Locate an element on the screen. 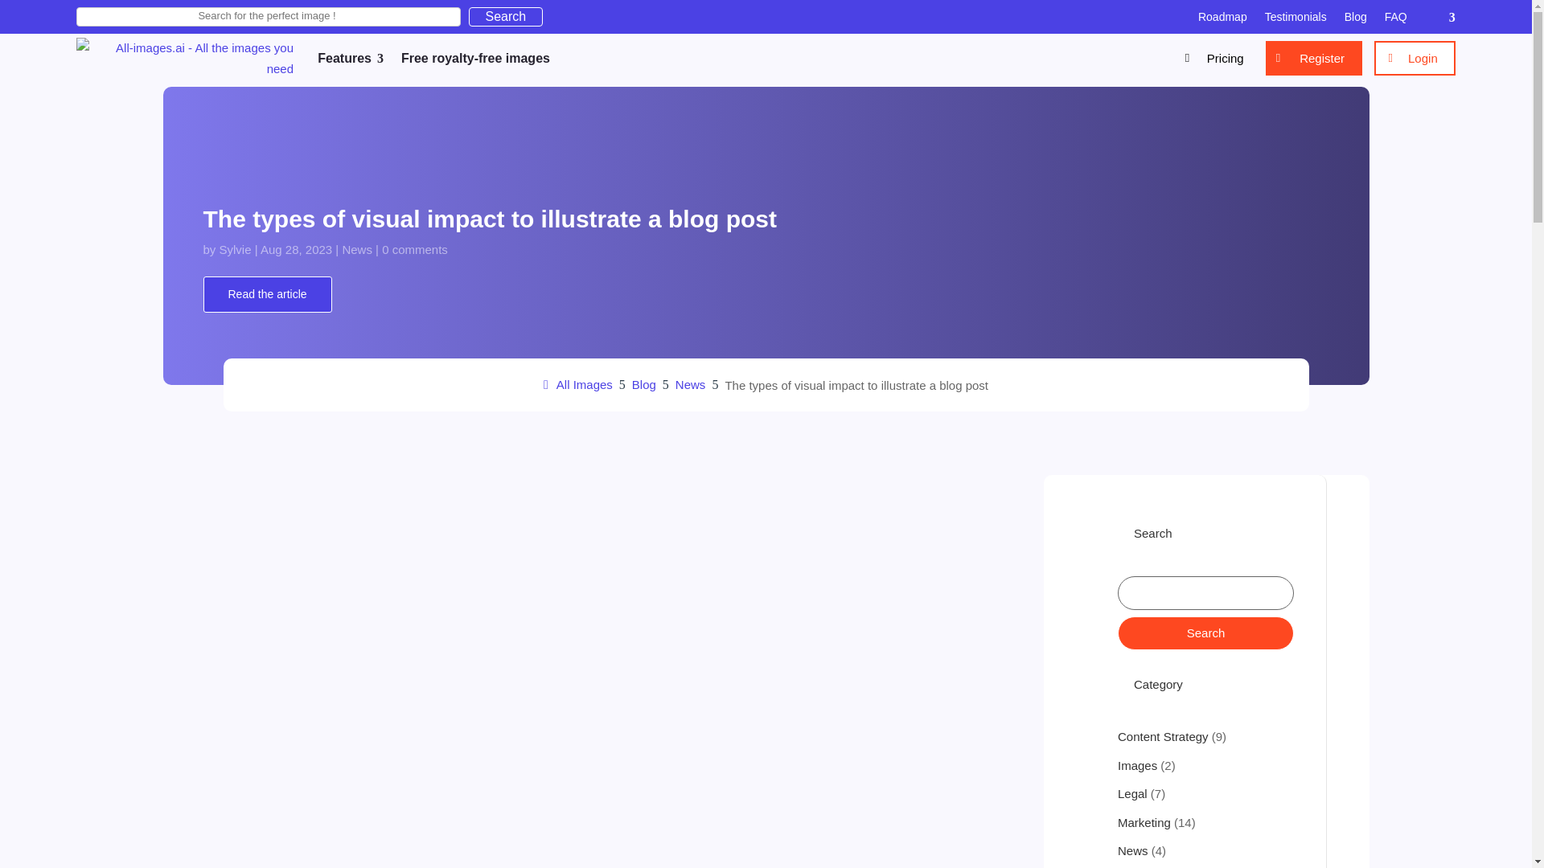 Image resolution: width=1544 pixels, height=868 pixels. FAQ is located at coordinates (1396, 19).